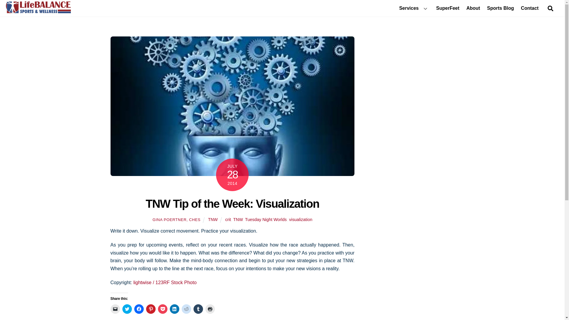 This screenshot has width=569, height=320. Describe the element at coordinates (186, 309) in the screenshot. I see `Click to share on Reddit` at that location.